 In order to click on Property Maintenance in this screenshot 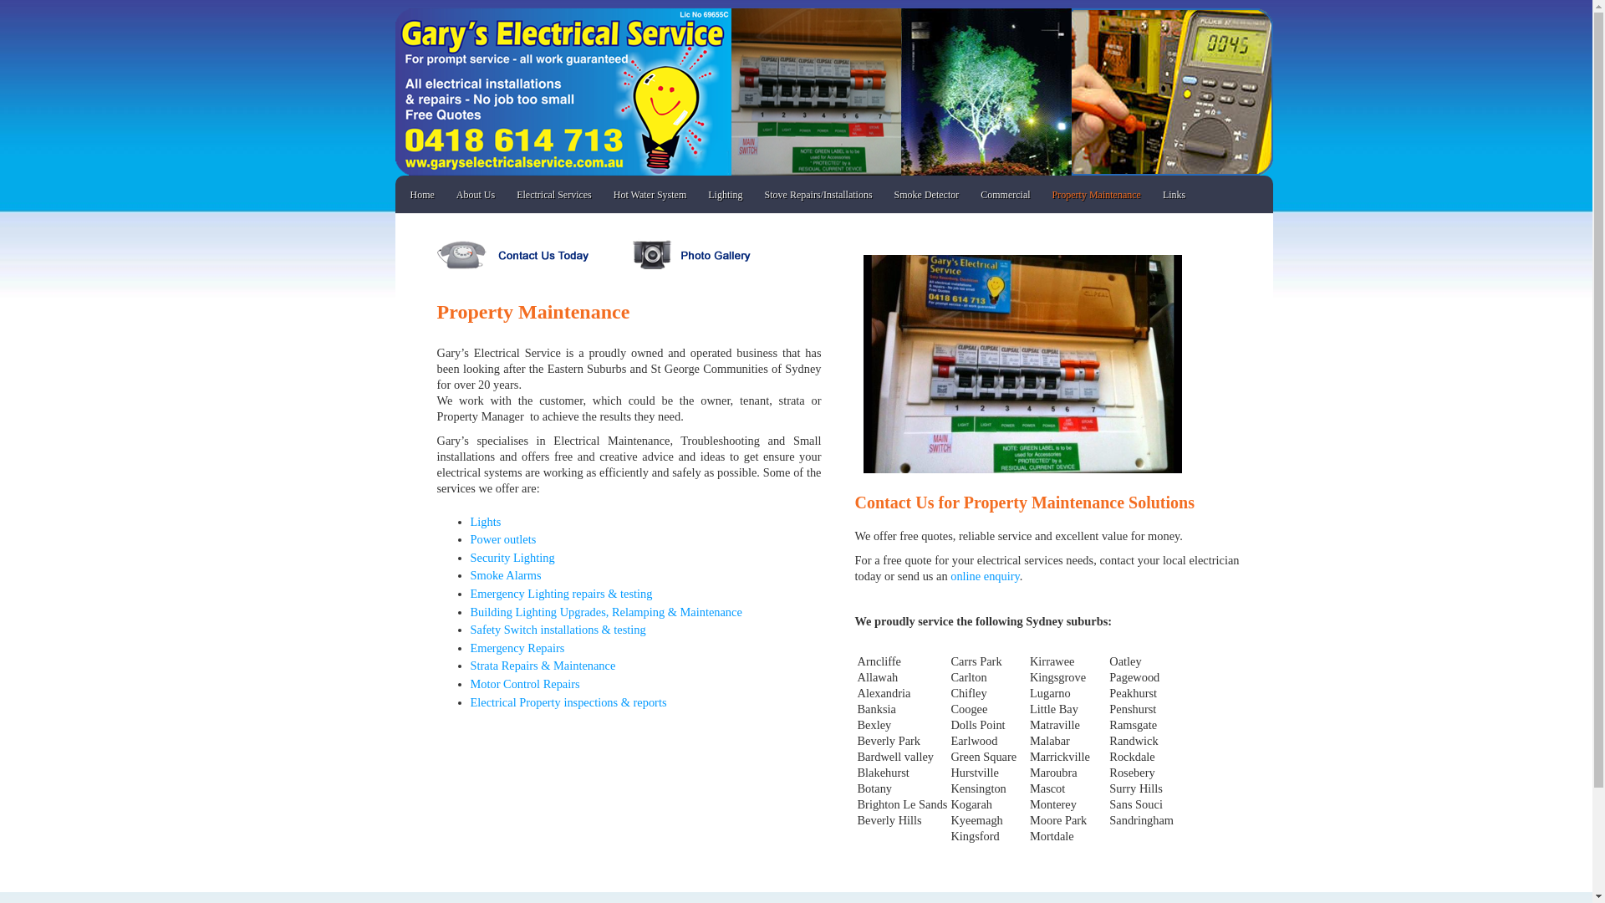, I will do `click(1097, 196)`.